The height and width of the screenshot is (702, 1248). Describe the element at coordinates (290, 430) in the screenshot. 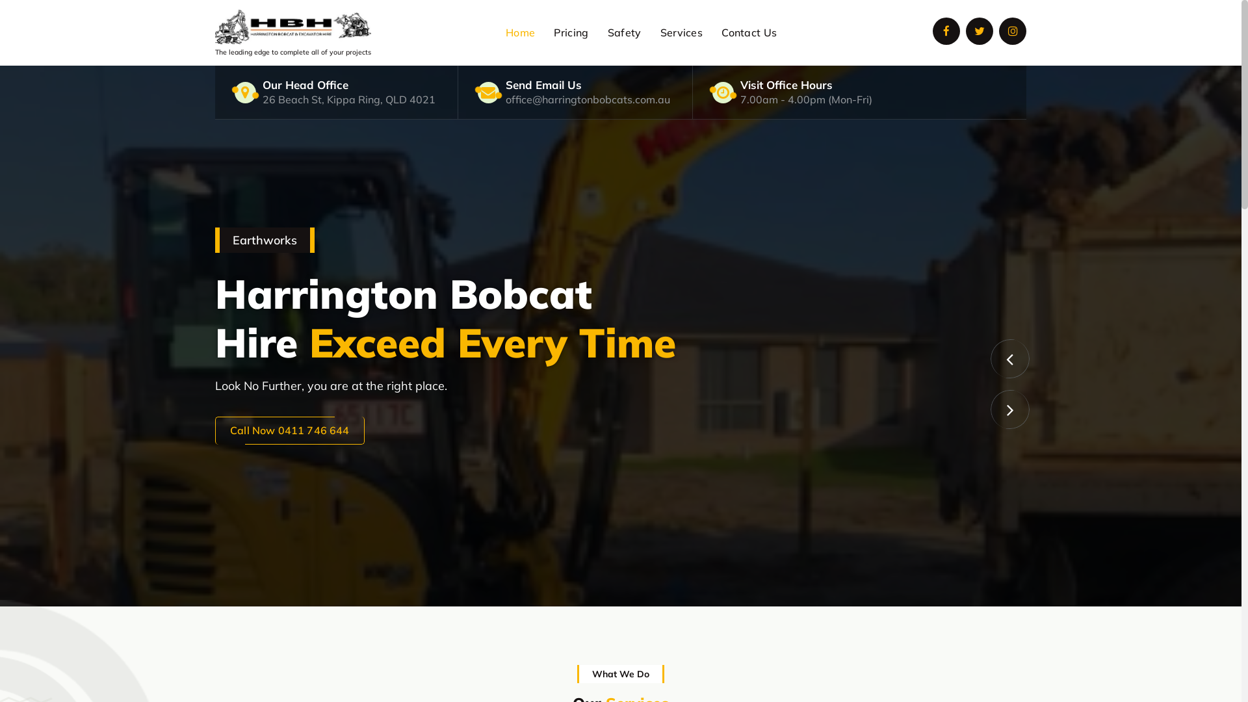

I see `Call Now 0411 746 644` at that location.